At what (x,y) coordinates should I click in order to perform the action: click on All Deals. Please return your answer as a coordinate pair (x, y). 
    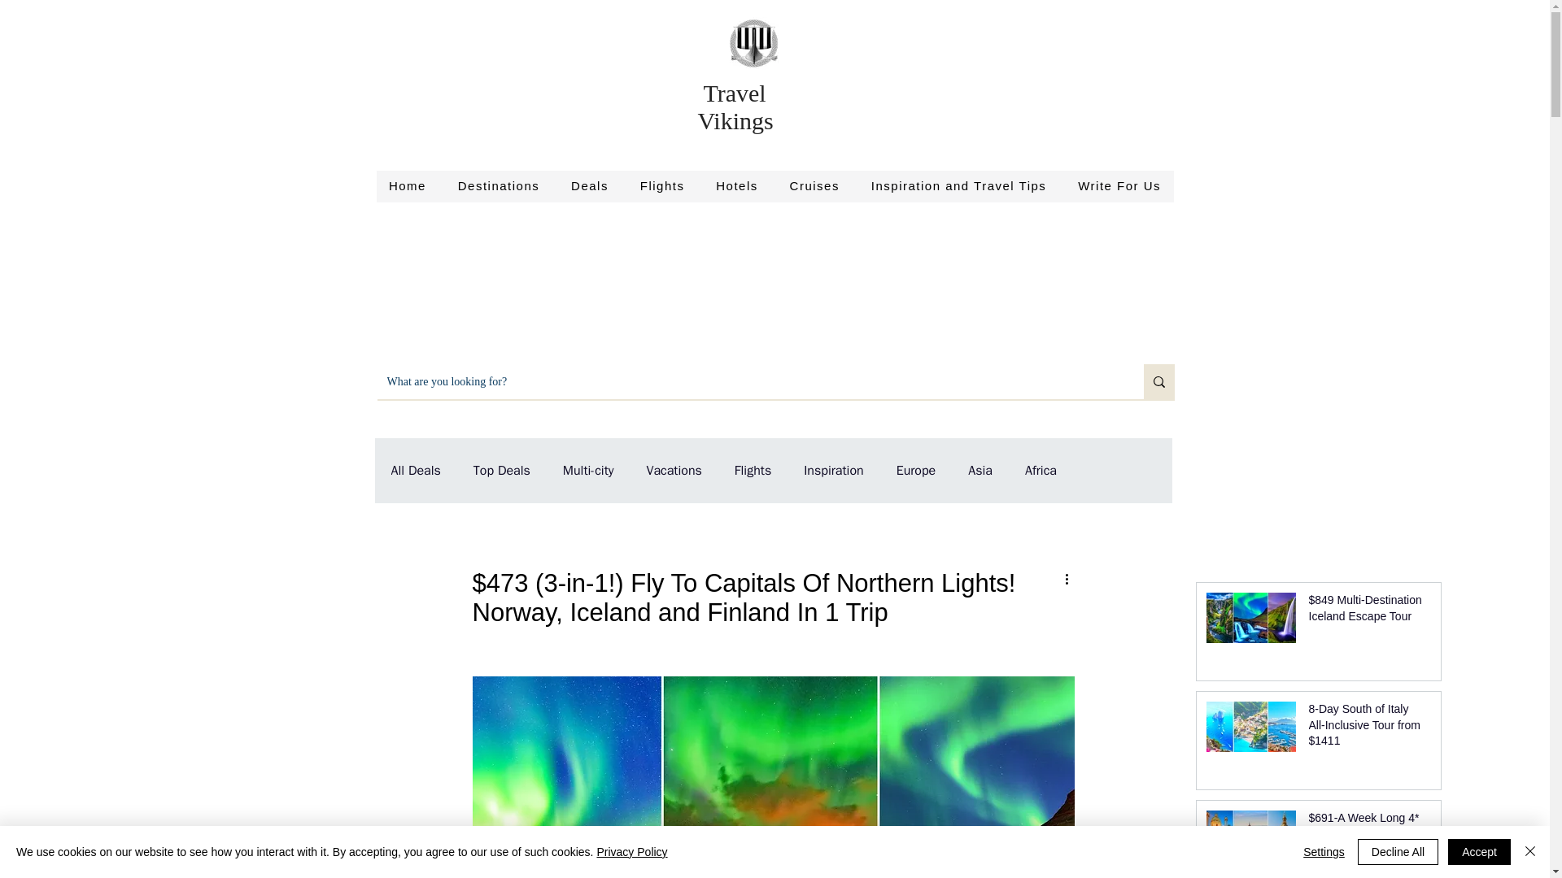
    Looking at the image, I should click on (415, 470).